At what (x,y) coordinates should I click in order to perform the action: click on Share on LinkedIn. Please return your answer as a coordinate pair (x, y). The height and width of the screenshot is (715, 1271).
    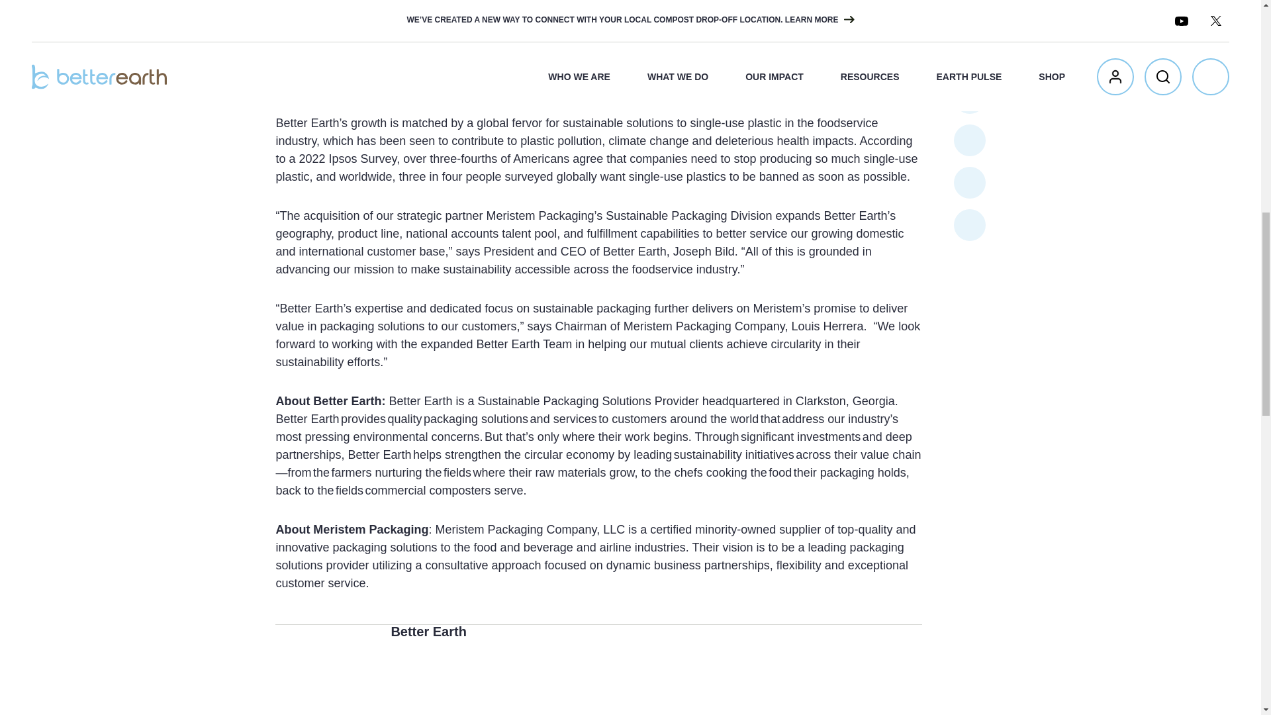
    Looking at the image, I should click on (970, 3).